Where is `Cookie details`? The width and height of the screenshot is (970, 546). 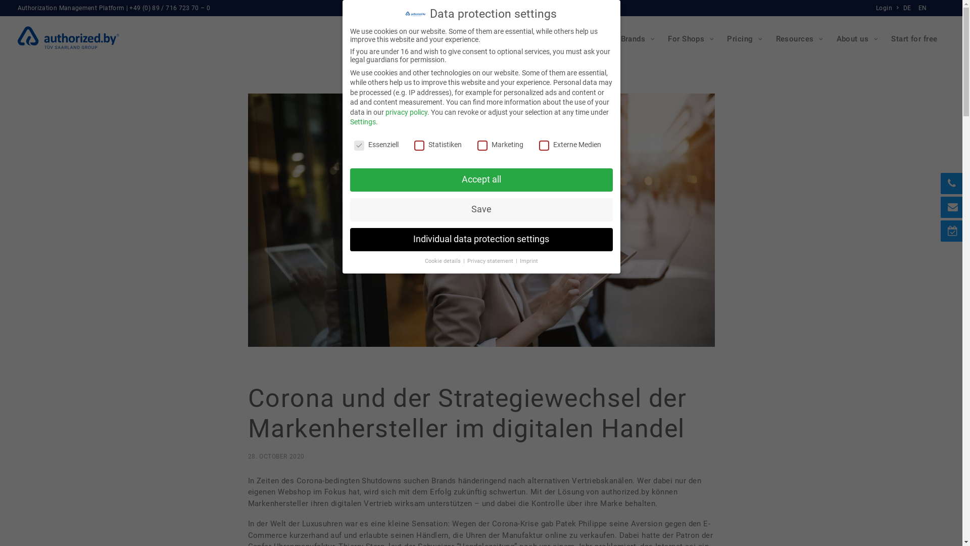 Cookie details is located at coordinates (443, 261).